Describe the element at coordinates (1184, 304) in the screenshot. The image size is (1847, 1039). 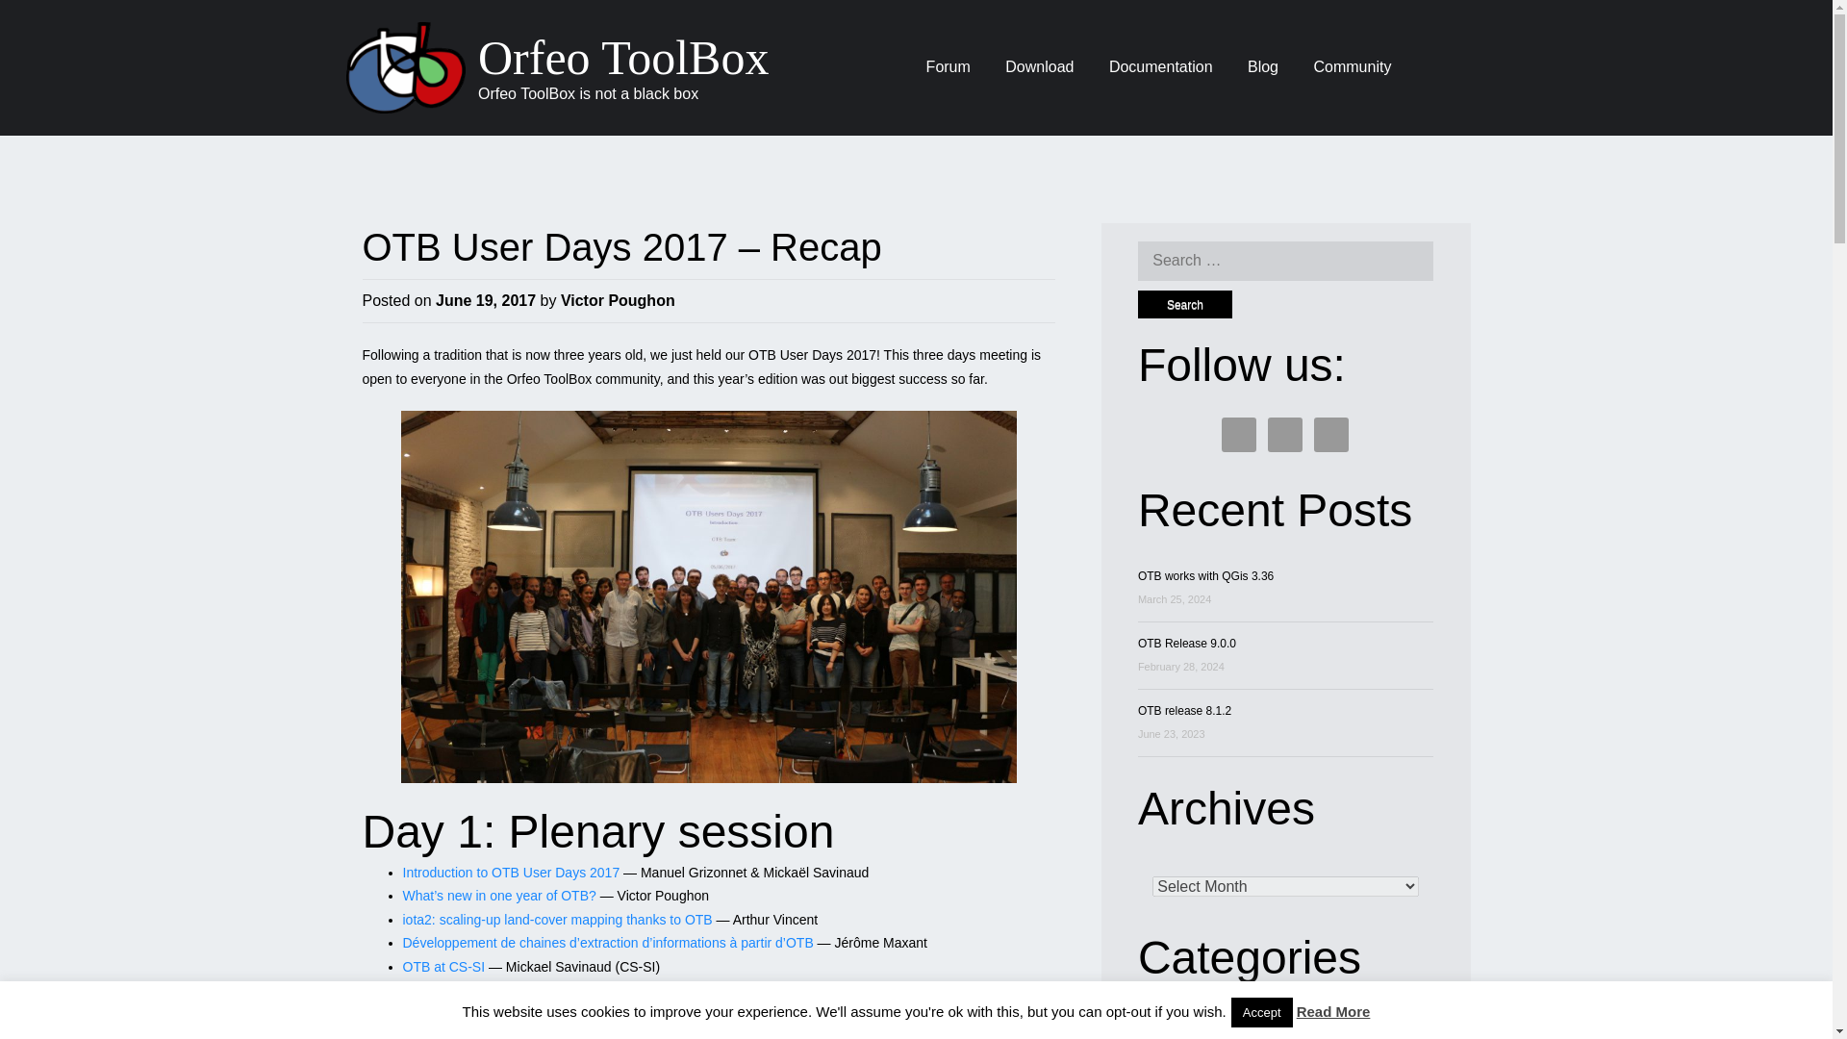
I see `Search` at that location.